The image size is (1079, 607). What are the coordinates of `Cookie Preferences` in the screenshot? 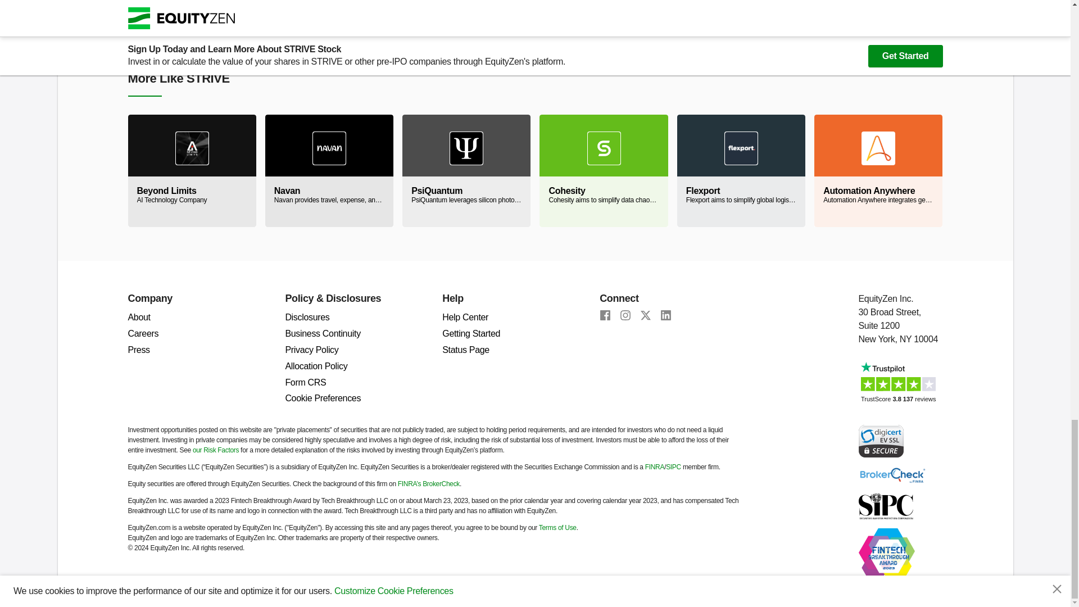 It's located at (323, 398).